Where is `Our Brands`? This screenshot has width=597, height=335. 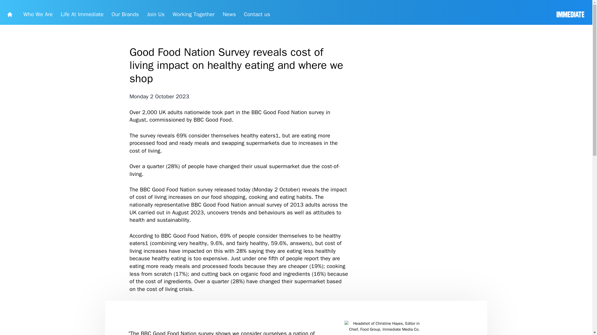 Our Brands is located at coordinates (157, 16).